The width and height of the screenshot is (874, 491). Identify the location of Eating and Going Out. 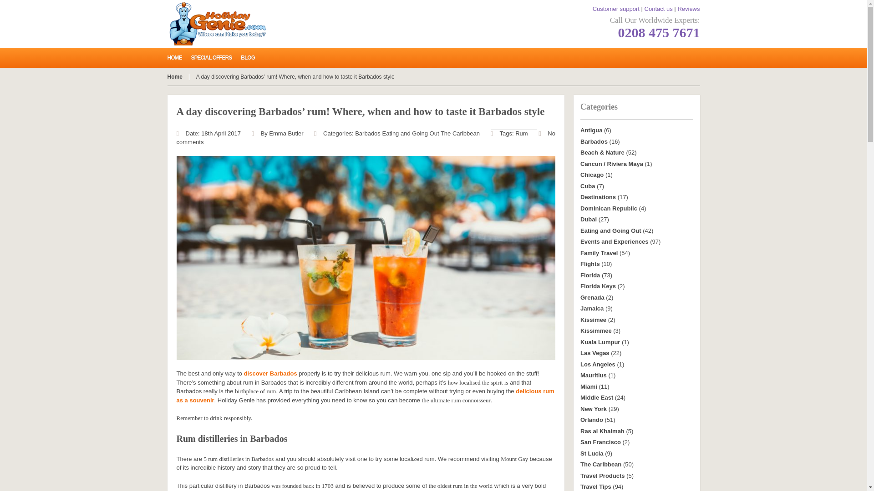
(410, 134).